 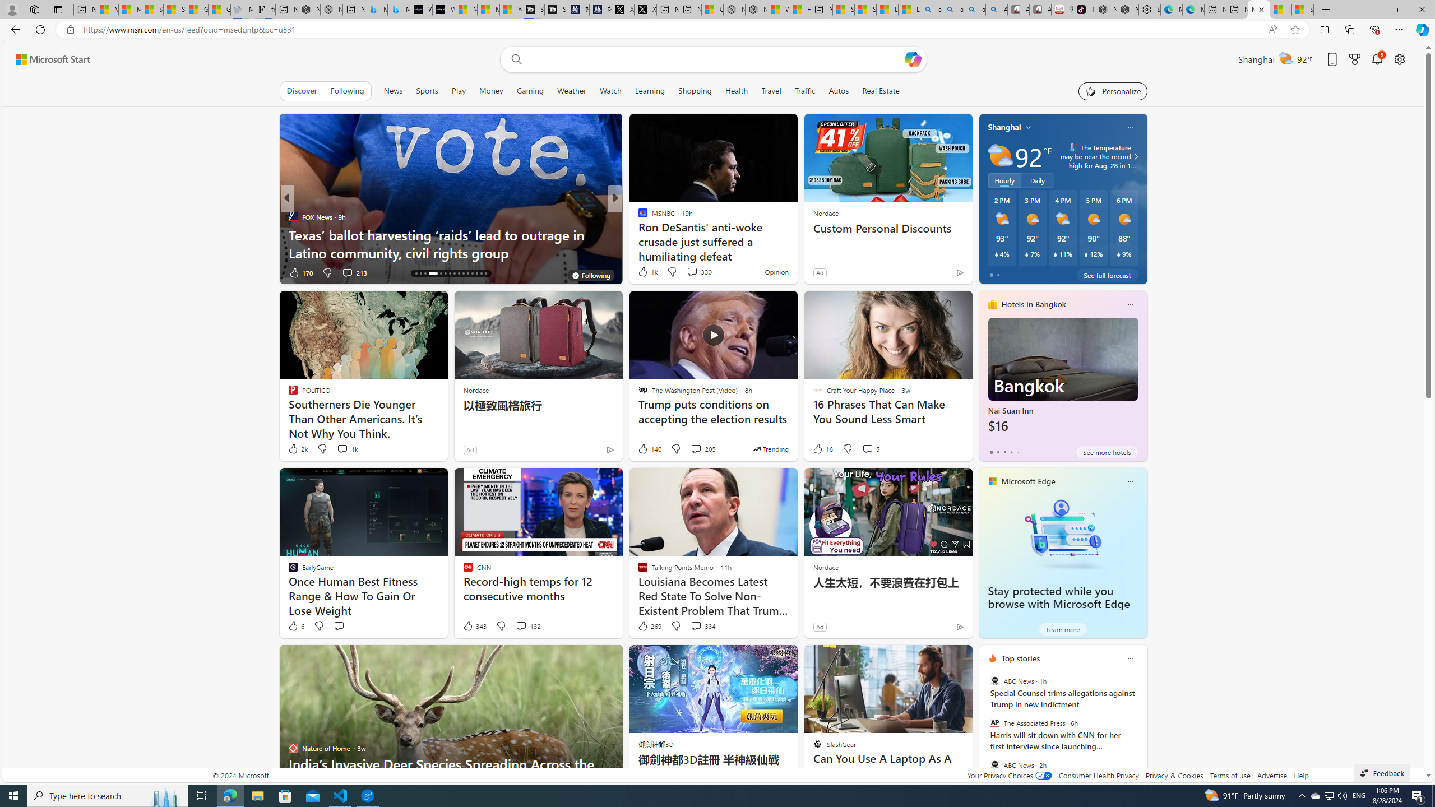 What do you see at coordinates (703, 625) in the screenshot?
I see `View comments 334 Comment` at bounding box center [703, 625].